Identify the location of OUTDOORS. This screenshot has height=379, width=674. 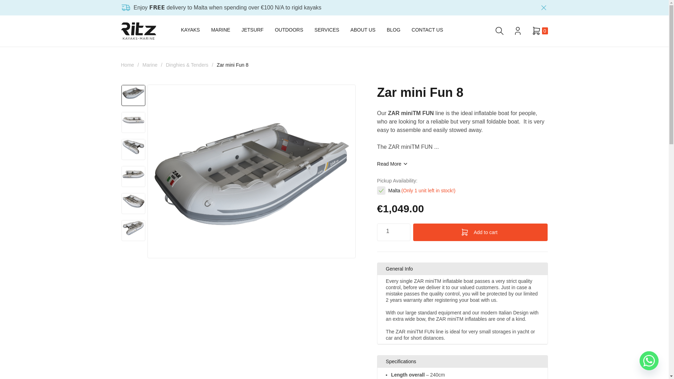
(289, 31).